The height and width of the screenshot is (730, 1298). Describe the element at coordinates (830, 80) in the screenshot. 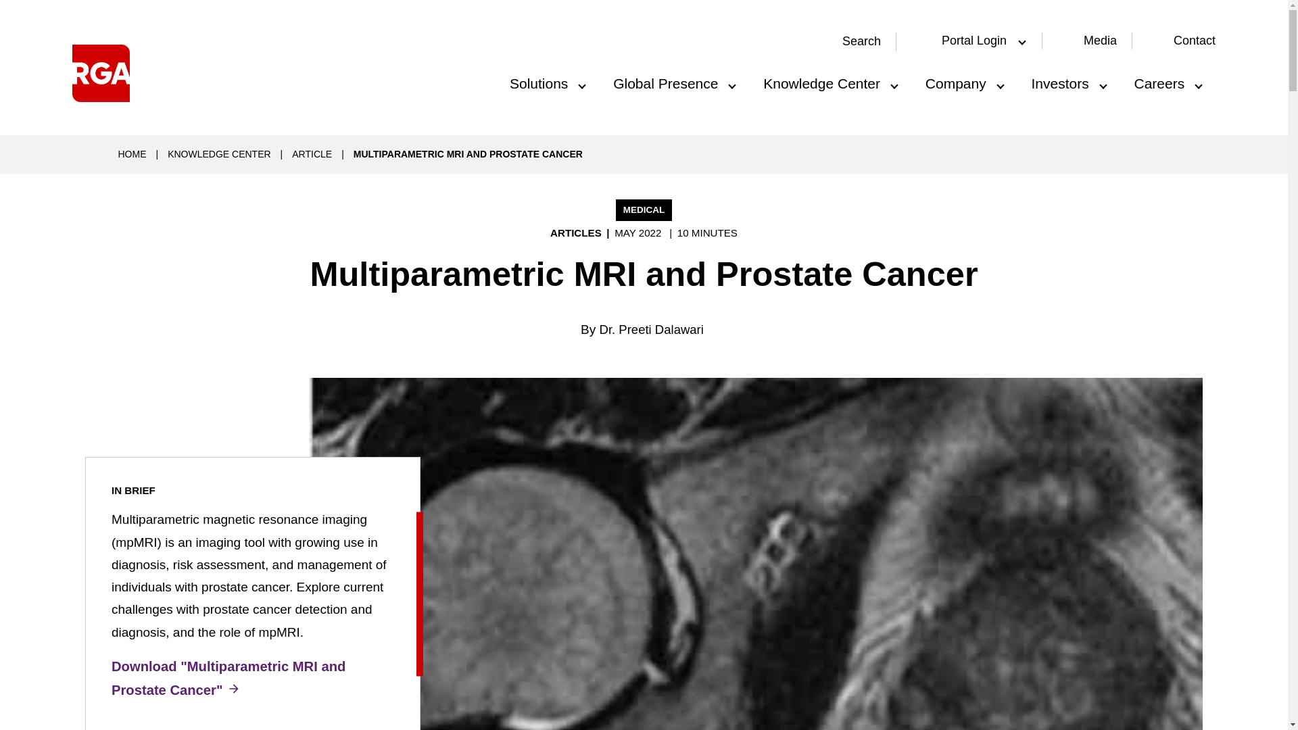

I see `Knowledge Center` at that location.